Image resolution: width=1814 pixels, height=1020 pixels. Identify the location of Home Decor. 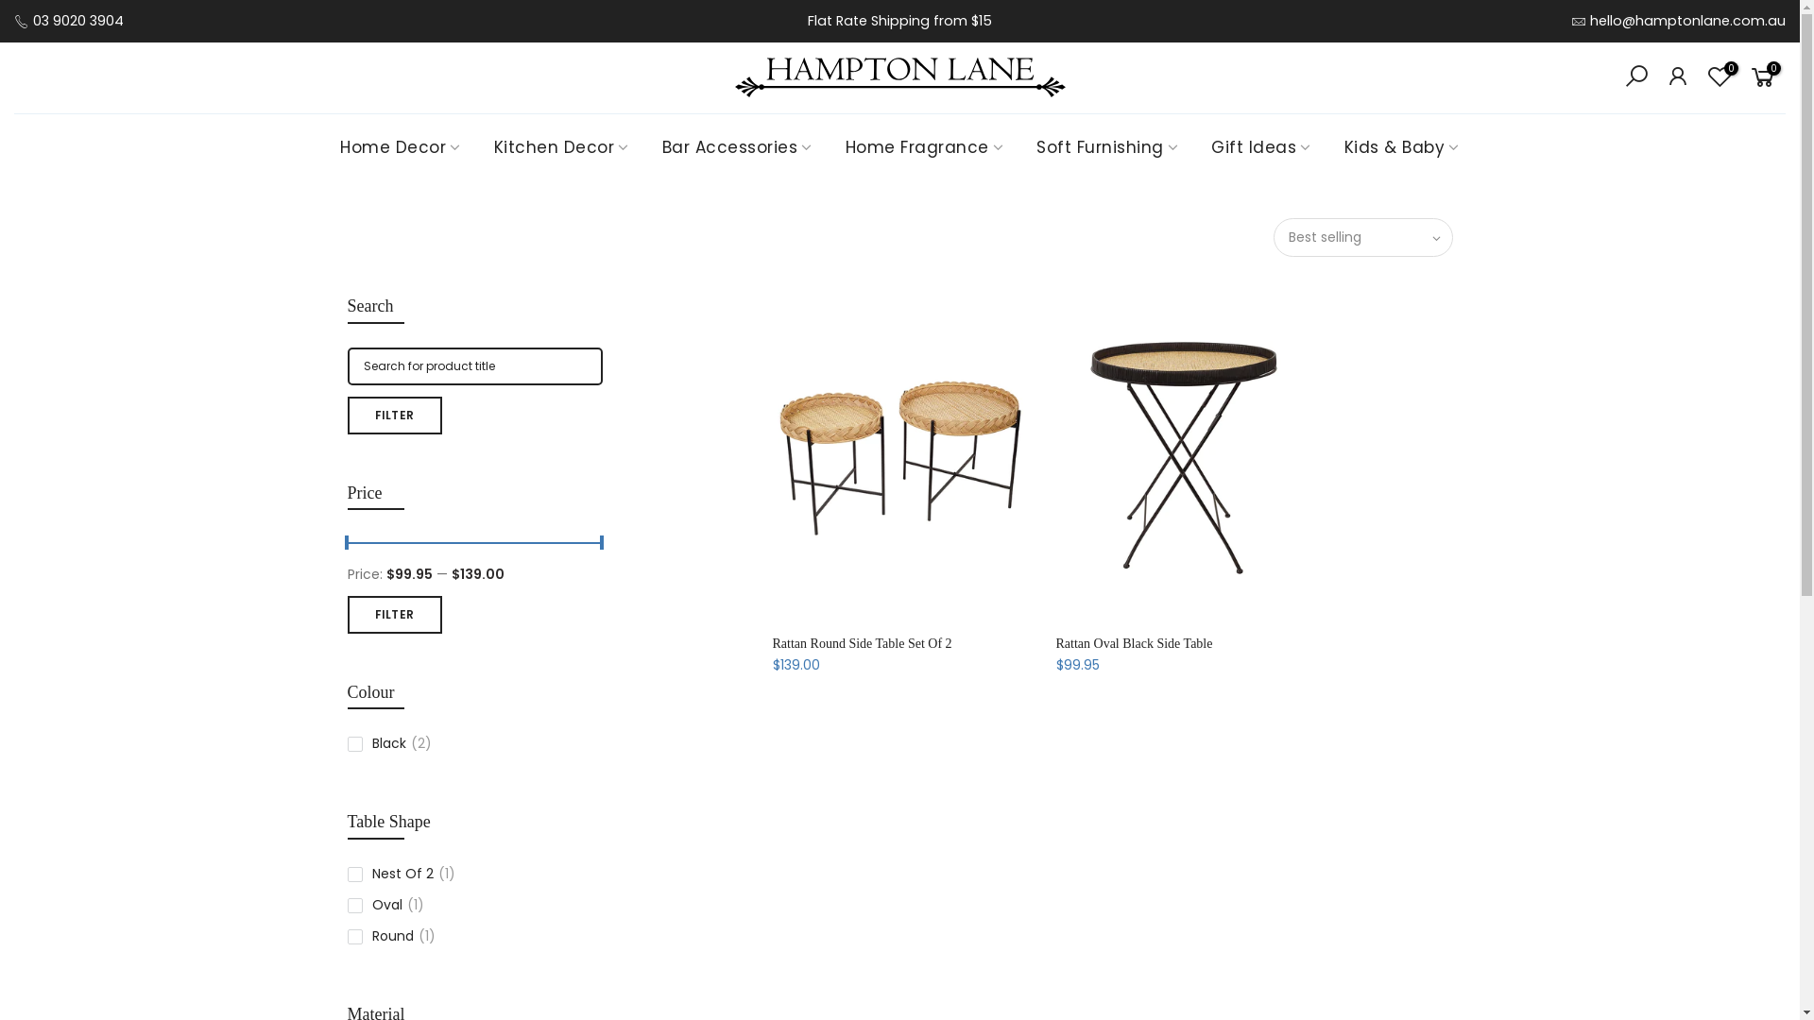
(401, 147).